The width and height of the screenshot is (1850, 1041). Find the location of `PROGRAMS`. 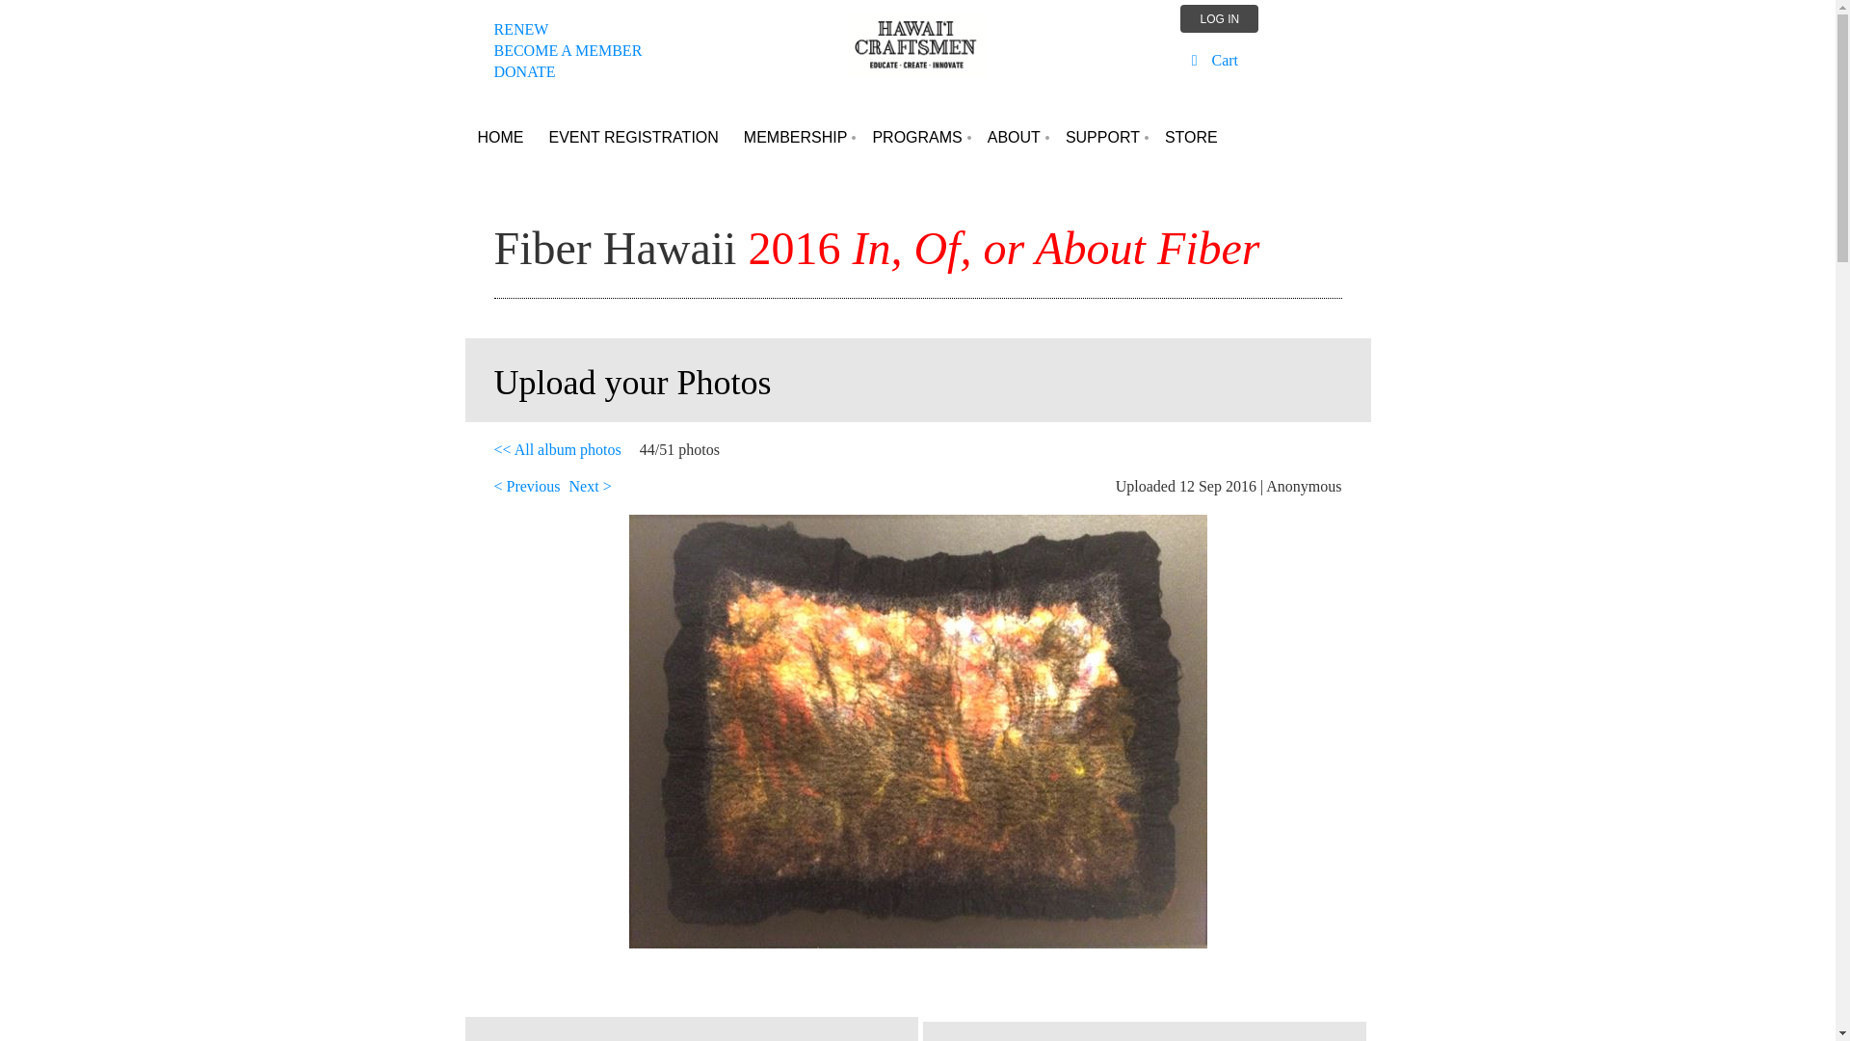

PROGRAMS is located at coordinates (917, 137).